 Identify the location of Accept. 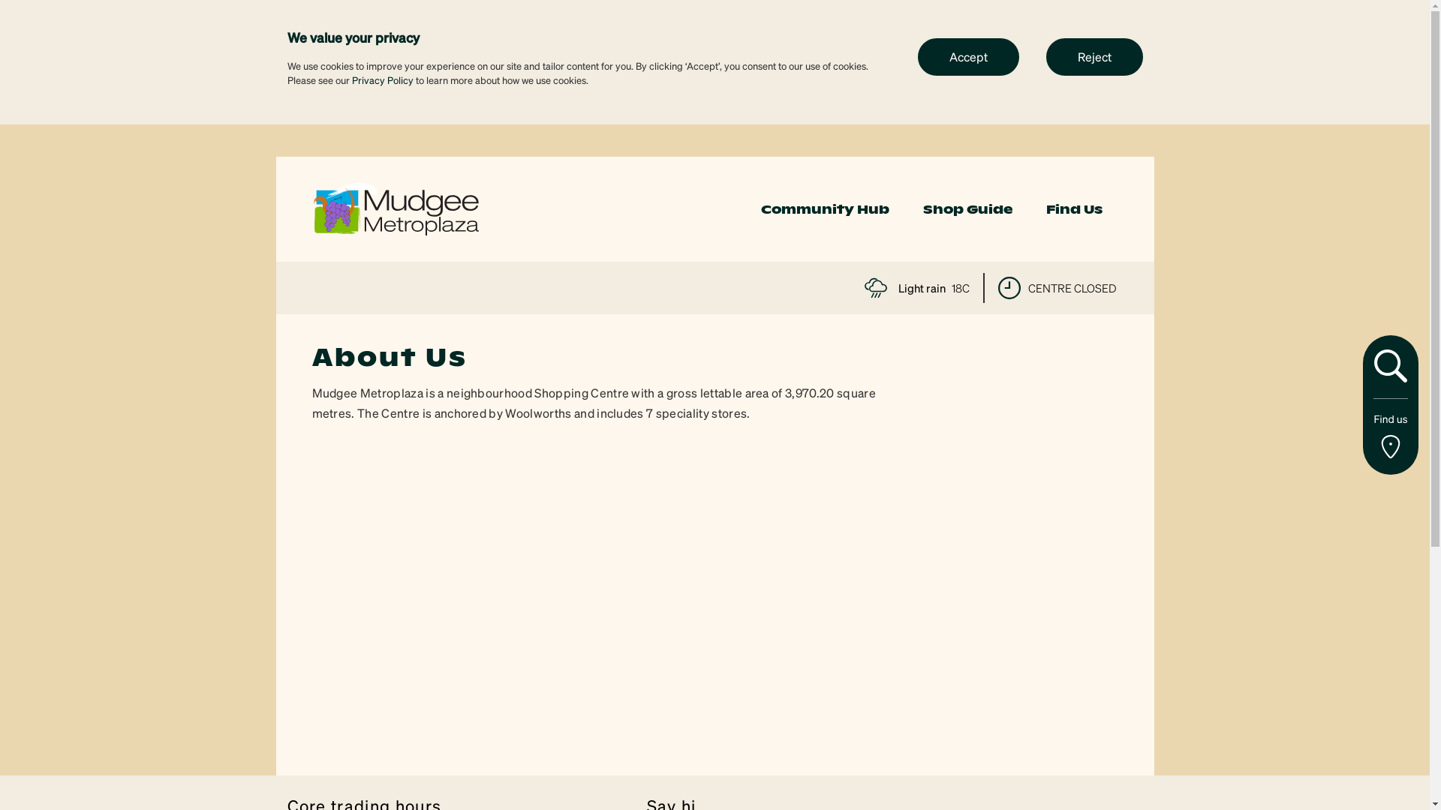
(968, 56).